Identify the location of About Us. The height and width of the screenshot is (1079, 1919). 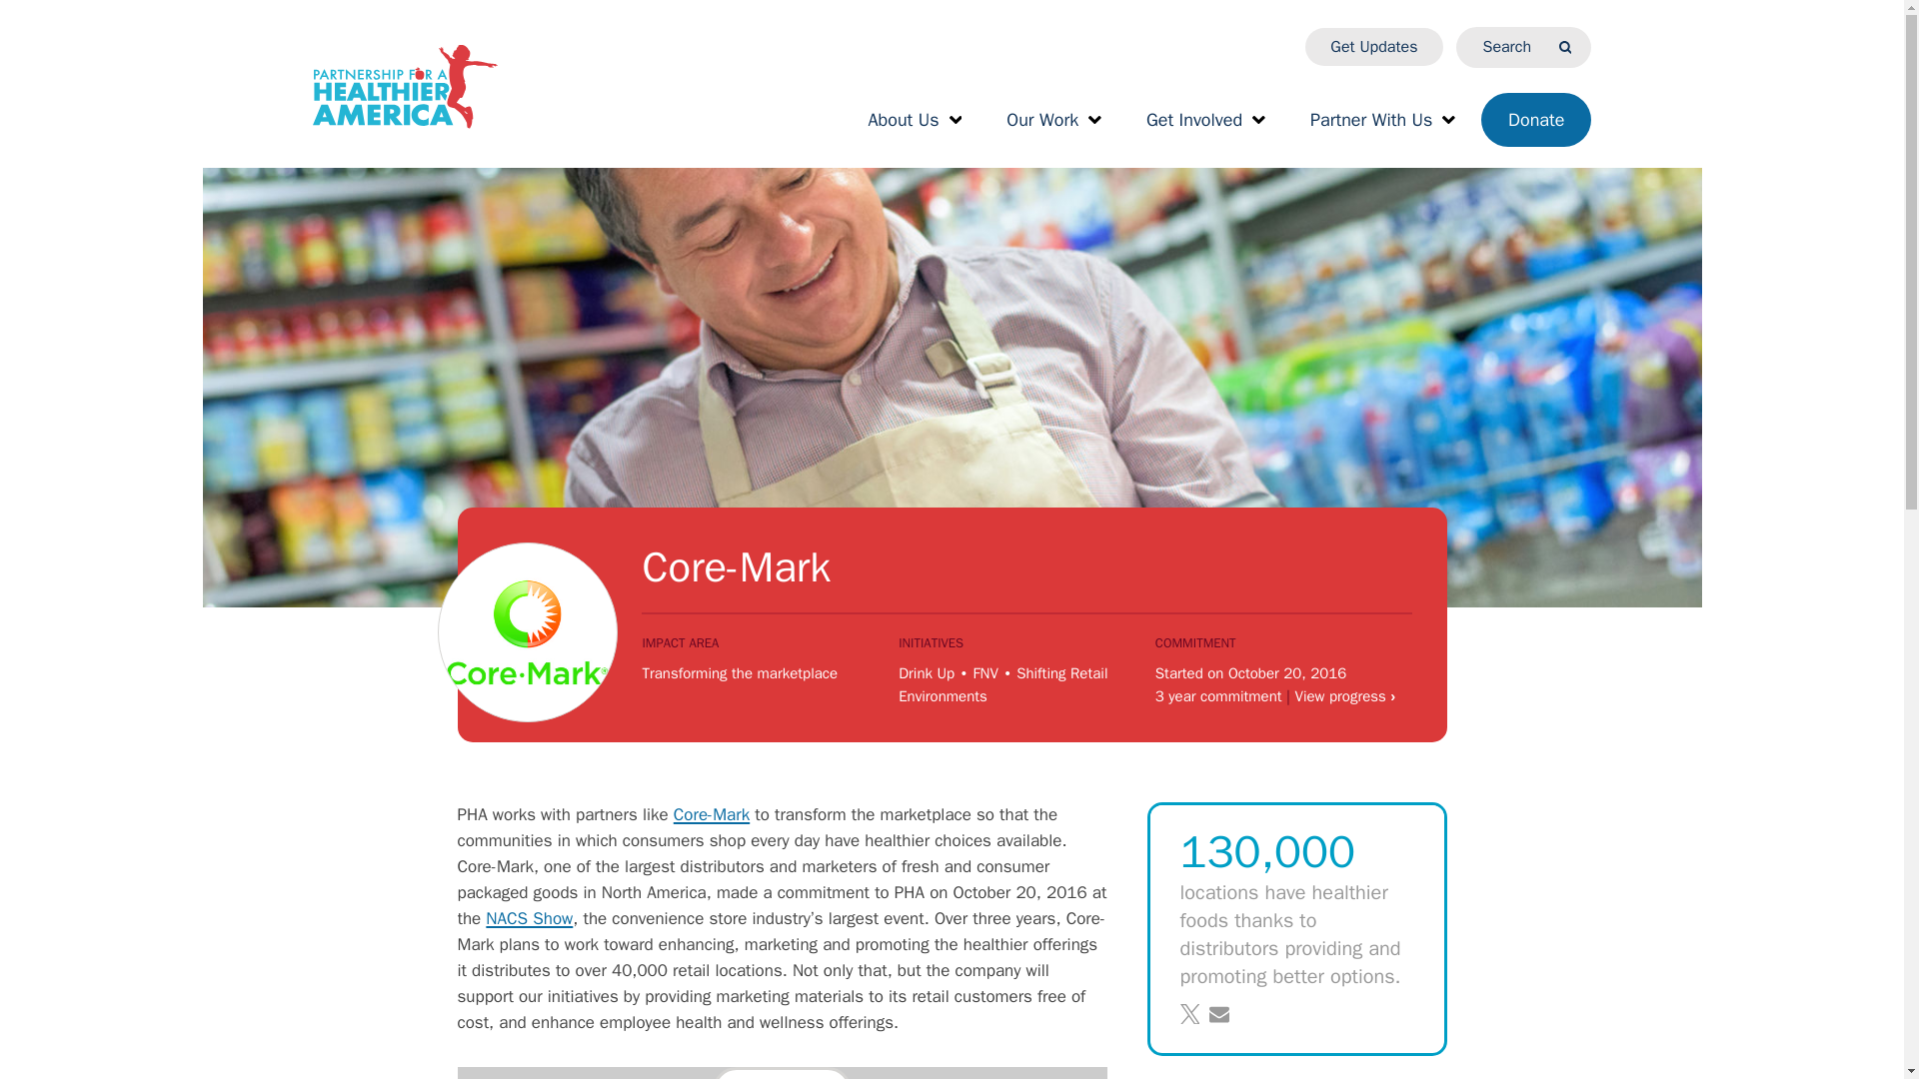
(914, 120).